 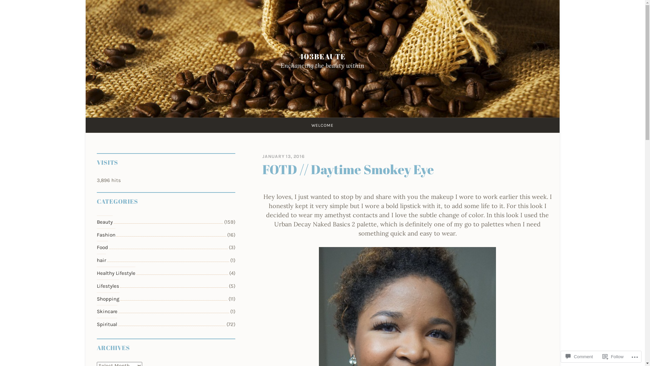 What do you see at coordinates (107, 324) in the screenshot?
I see `Spiritual` at bounding box center [107, 324].